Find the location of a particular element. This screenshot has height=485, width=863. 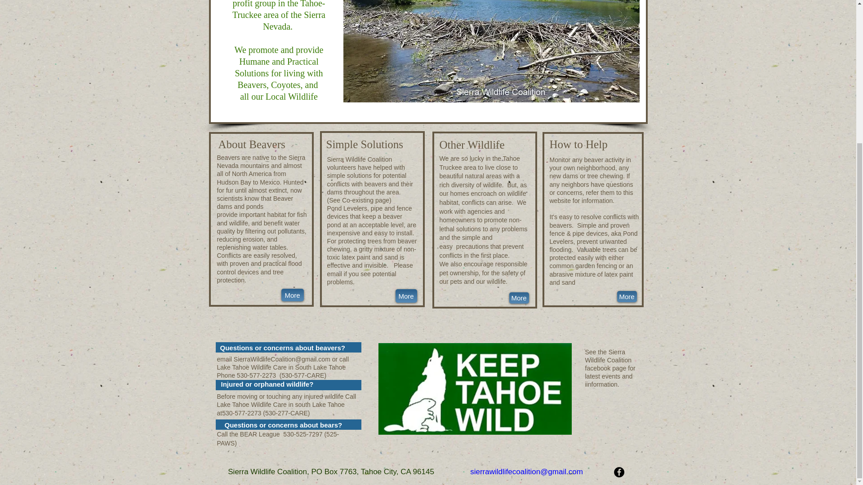

Keep Tahoe Wild.jpg is located at coordinates (475, 389).